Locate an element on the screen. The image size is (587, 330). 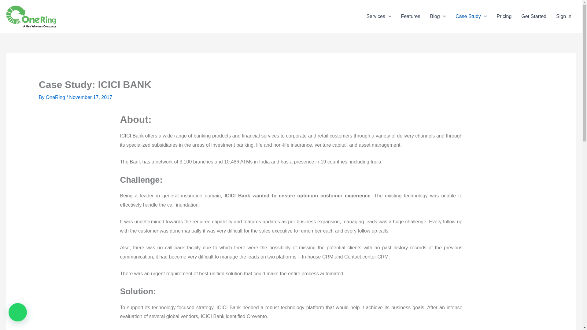
Blog is located at coordinates (438, 16).